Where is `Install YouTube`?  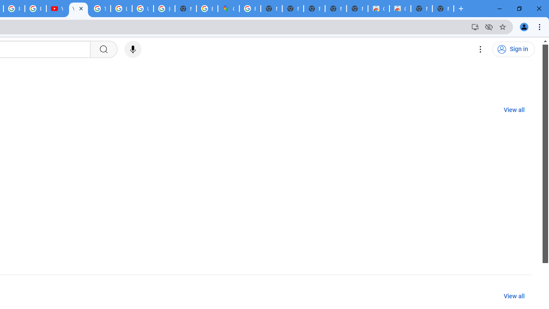
Install YouTube is located at coordinates (475, 27).